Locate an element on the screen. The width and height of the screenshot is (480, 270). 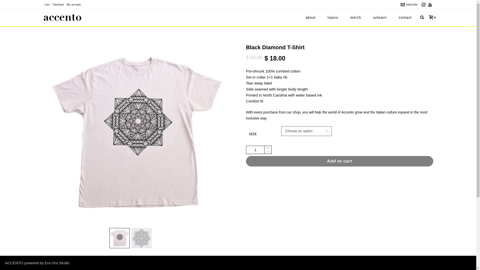
merch is located at coordinates (355, 17).